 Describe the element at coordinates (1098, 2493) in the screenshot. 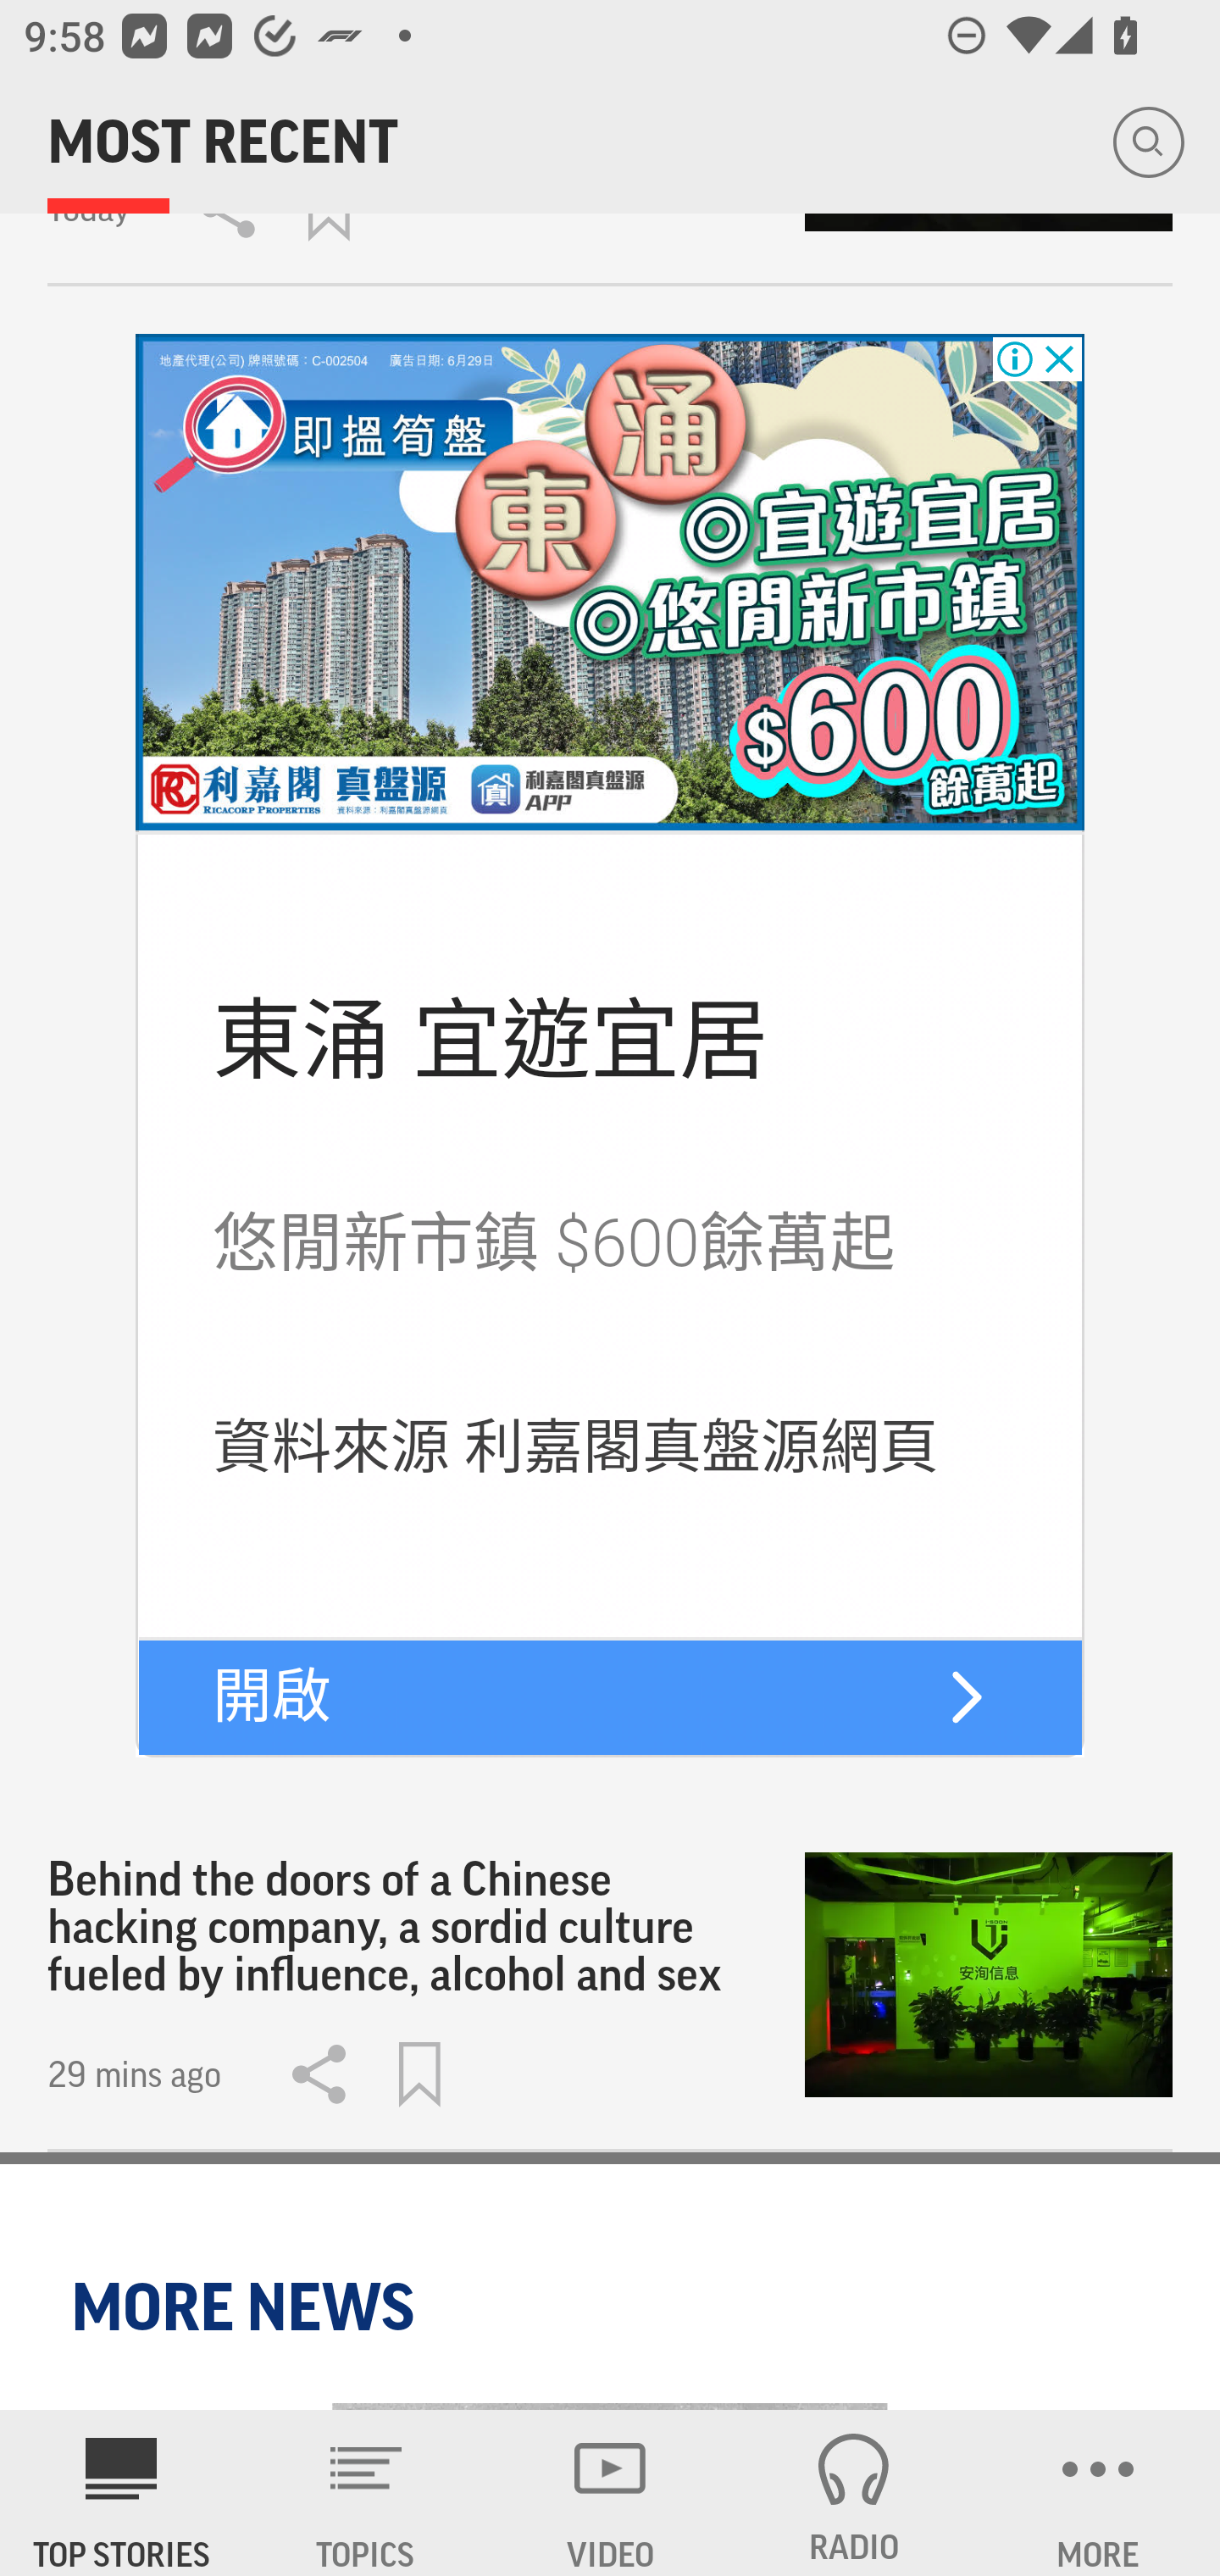

I see `MORE` at that location.